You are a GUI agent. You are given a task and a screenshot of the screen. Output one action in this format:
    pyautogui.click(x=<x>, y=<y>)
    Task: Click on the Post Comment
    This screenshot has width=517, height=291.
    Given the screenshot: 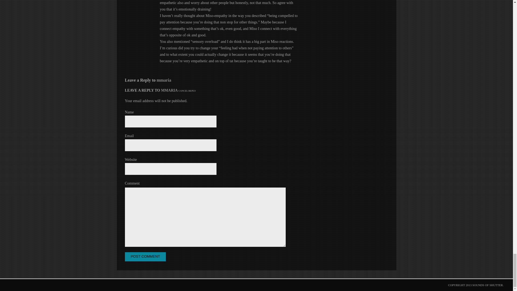 What is the action you would take?
    pyautogui.click(x=145, y=257)
    